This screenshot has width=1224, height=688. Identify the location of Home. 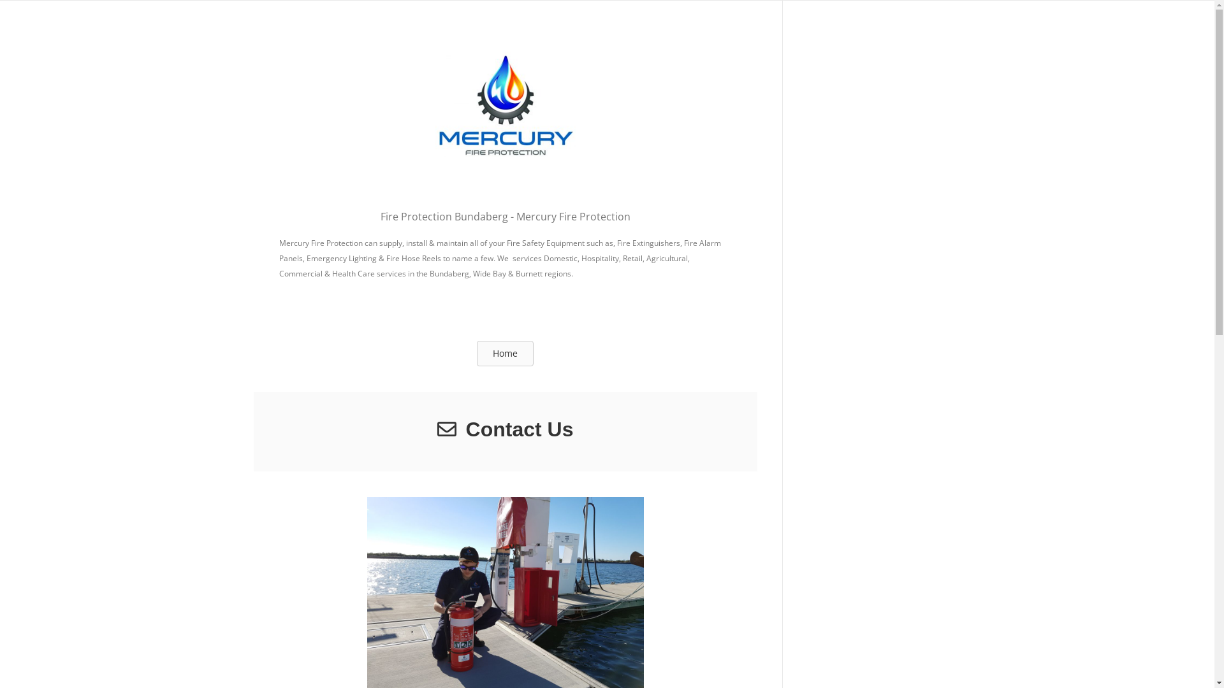
(505, 354).